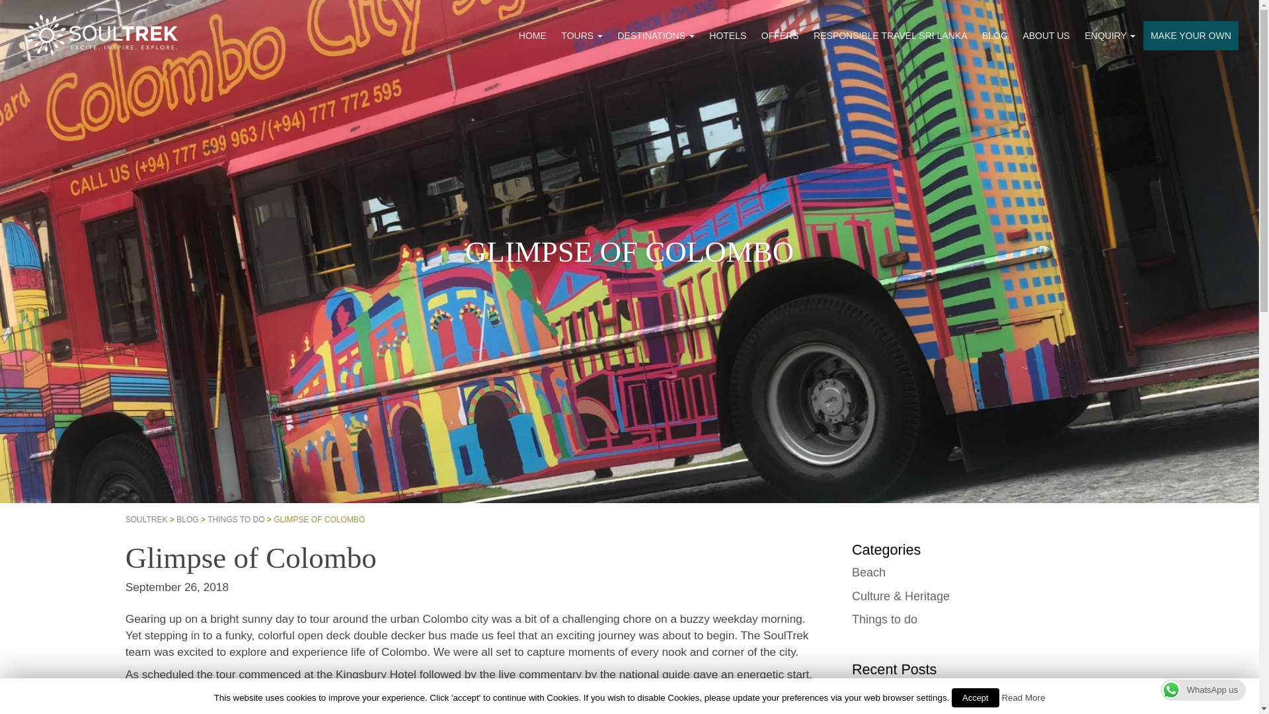  I want to click on Hotels, so click(727, 36).